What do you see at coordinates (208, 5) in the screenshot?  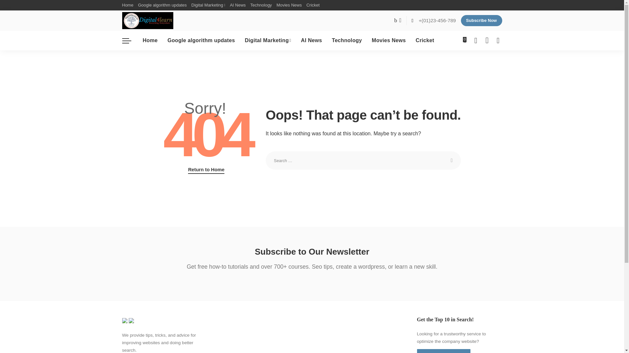 I see `Digital Marketing` at bounding box center [208, 5].